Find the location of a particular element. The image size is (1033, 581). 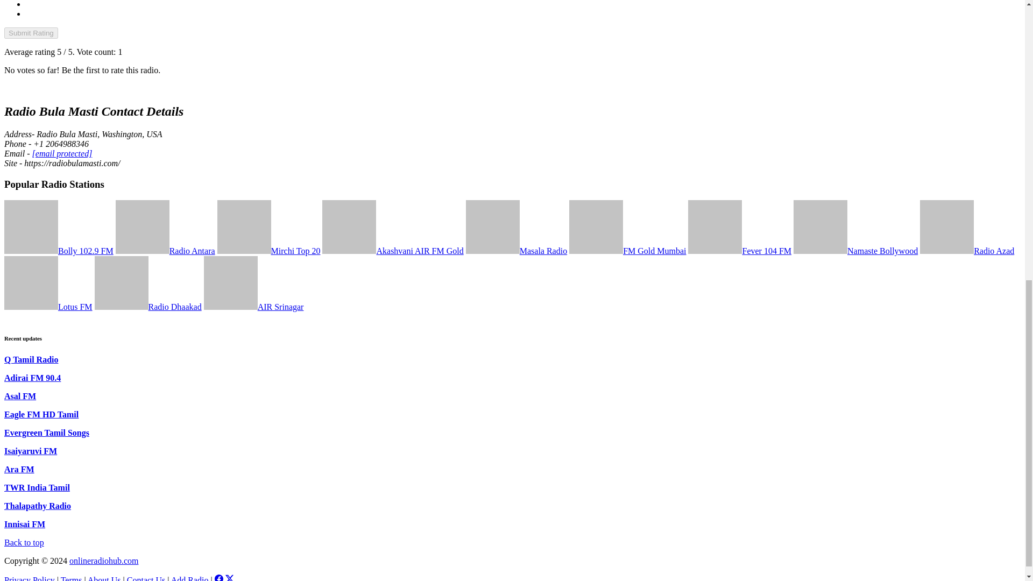

Ara FM is located at coordinates (19, 469).